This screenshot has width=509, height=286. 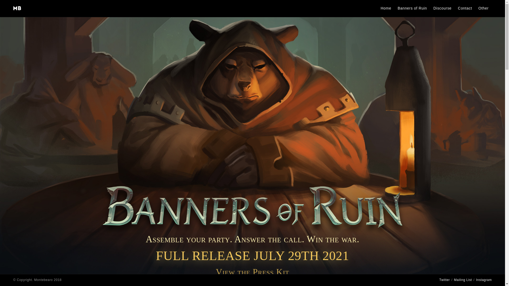 I want to click on Mailing List, so click(x=463, y=280).